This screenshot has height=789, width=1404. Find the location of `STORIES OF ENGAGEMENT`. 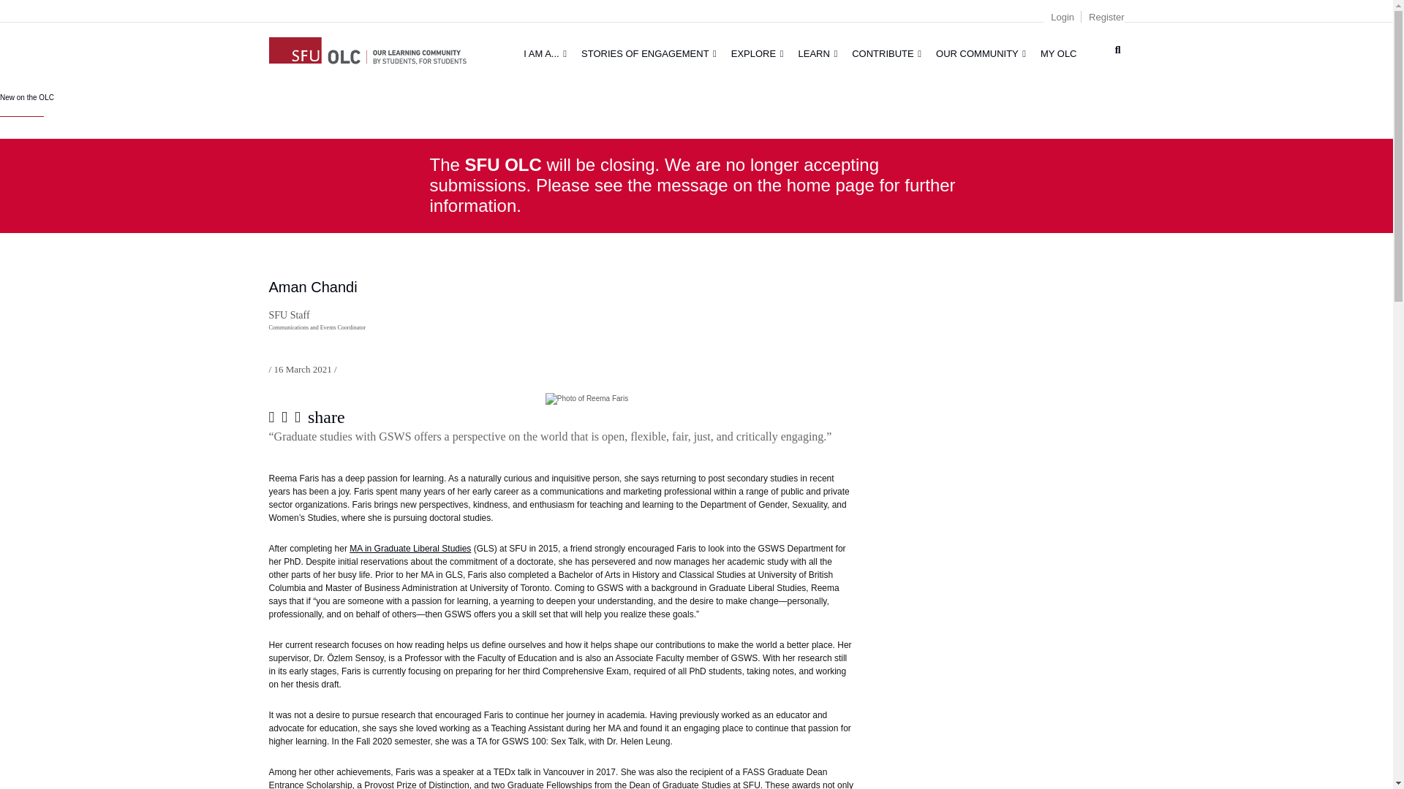

STORIES OF ENGAGEMENT is located at coordinates (649, 53).